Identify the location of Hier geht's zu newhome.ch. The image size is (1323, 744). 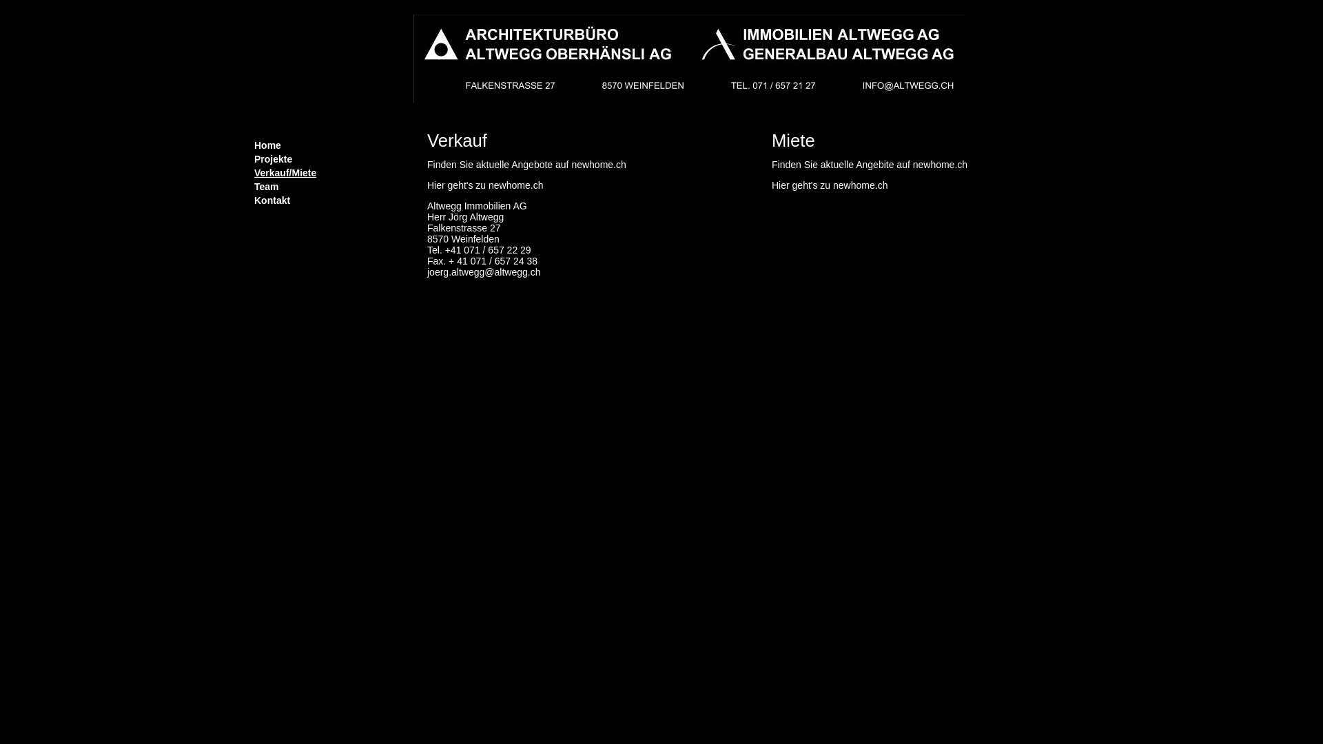
(830, 185).